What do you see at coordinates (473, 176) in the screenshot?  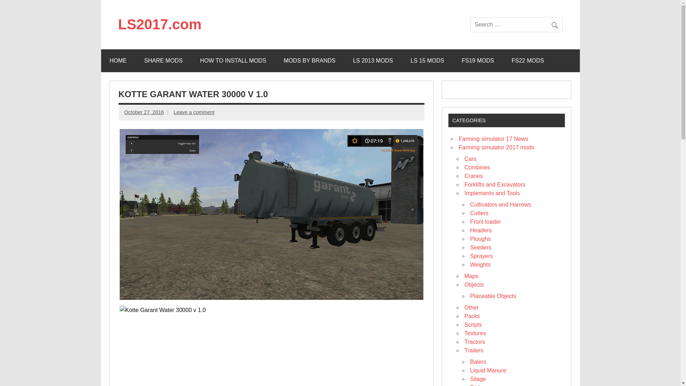 I see `Cranes` at bounding box center [473, 176].